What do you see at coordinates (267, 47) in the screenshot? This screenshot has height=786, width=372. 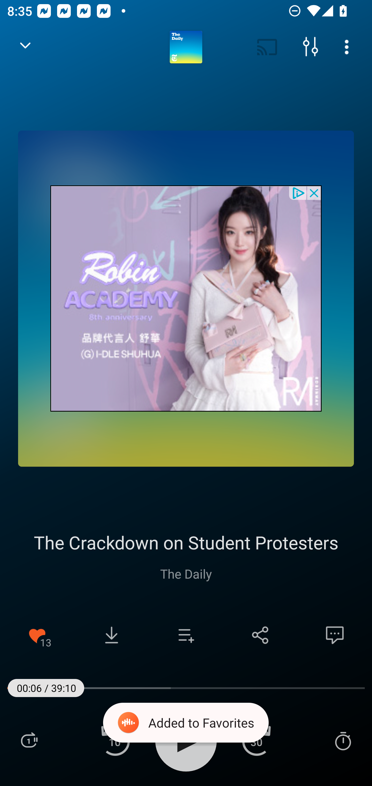 I see `Cast. Disconnected` at bounding box center [267, 47].